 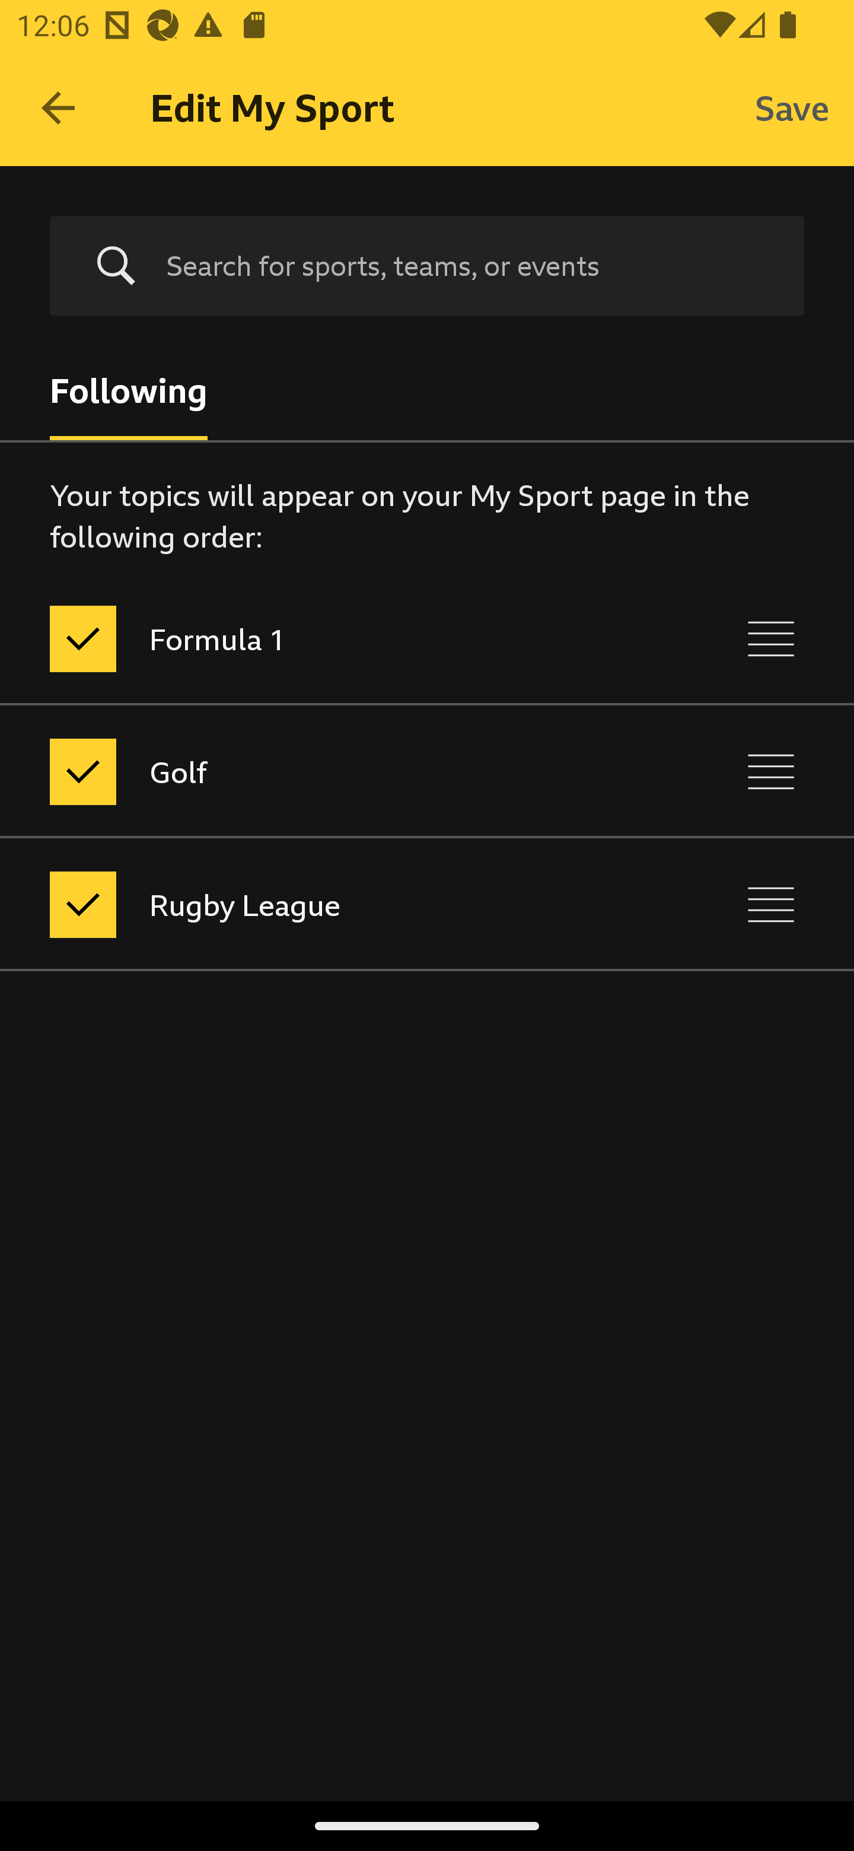 What do you see at coordinates (771, 905) in the screenshot?
I see `Reorder Rugby League` at bounding box center [771, 905].